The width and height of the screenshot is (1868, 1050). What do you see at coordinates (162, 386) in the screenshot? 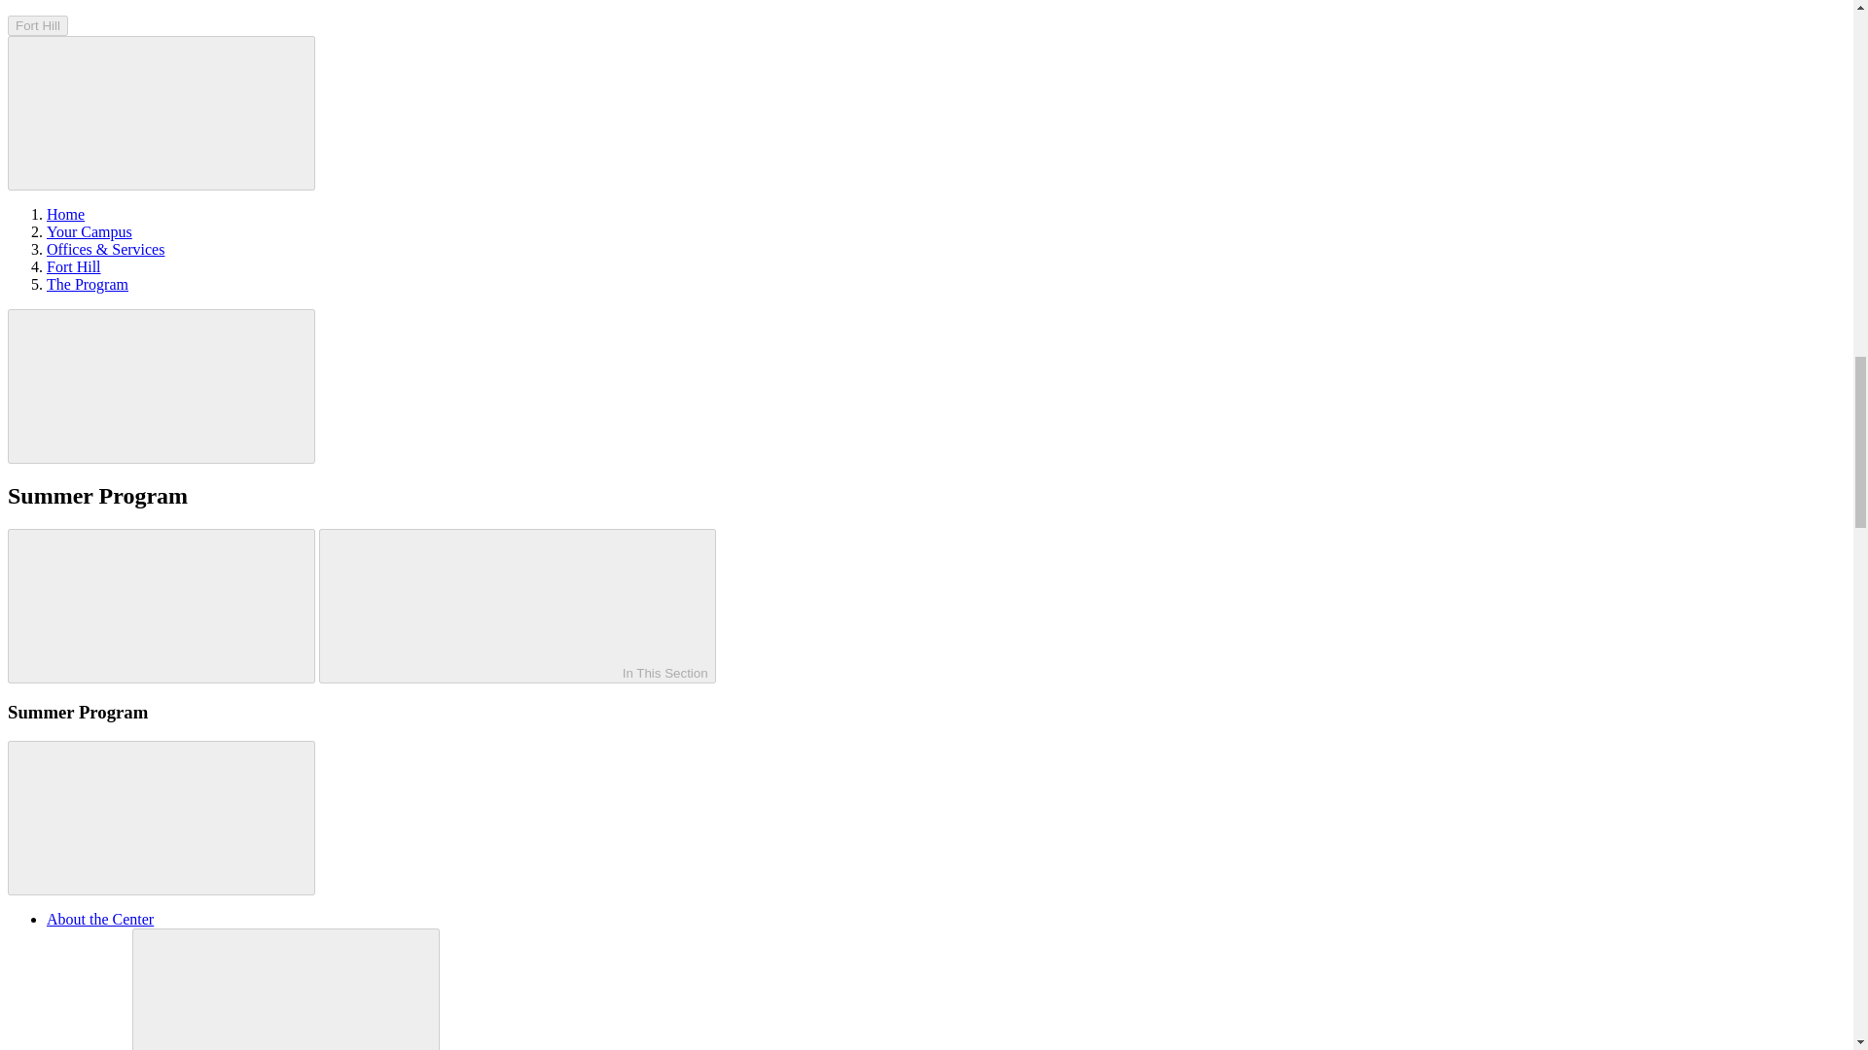
I see `Scroll Right` at bounding box center [162, 386].